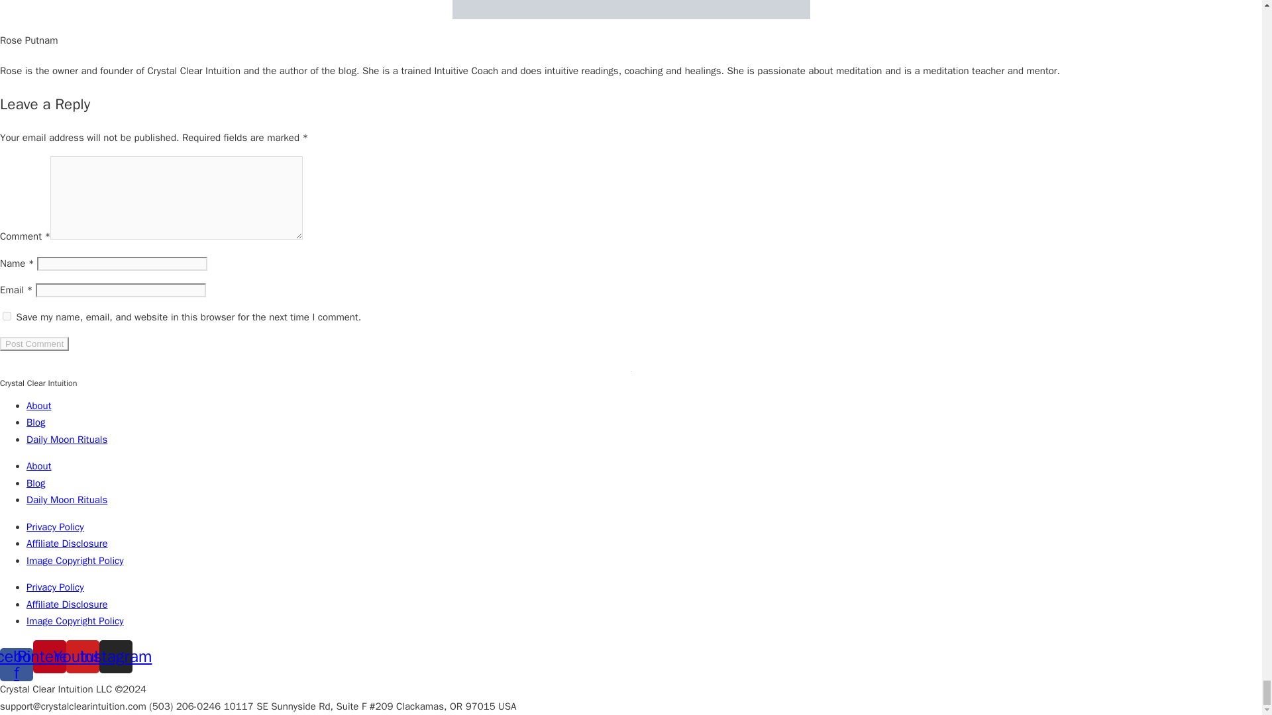 The height and width of the screenshot is (715, 1272). What do you see at coordinates (115, 657) in the screenshot?
I see `Instagram` at bounding box center [115, 657].